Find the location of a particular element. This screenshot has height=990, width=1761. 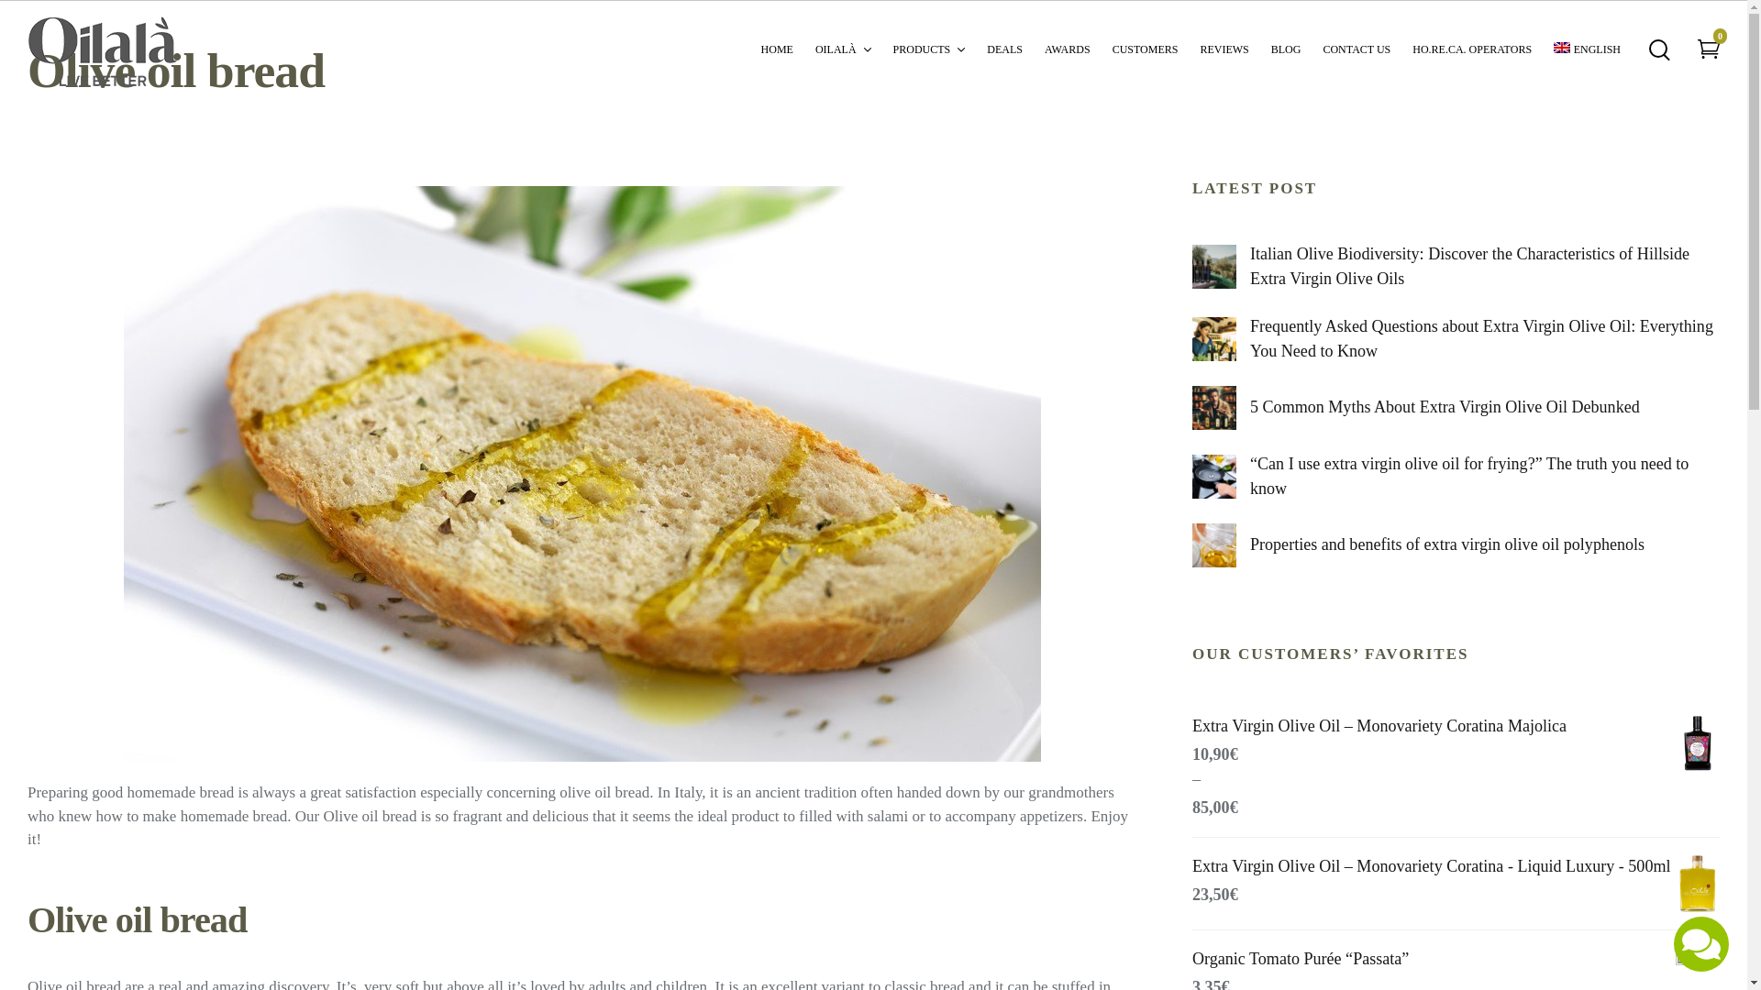

HO.RE.CA. OPERATORS is located at coordinates (1471, 48).